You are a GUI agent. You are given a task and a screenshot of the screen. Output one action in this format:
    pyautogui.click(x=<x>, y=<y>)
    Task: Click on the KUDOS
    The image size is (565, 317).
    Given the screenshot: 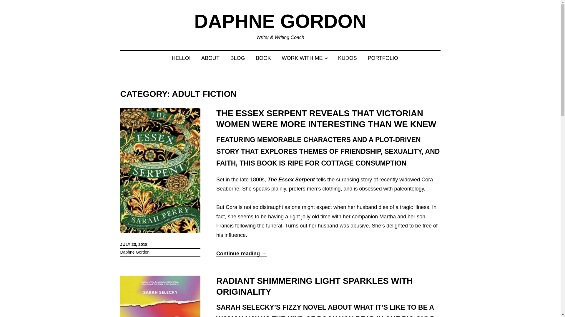 What is the action you would take?
    pyautogui.click(x=347, y=58)
    